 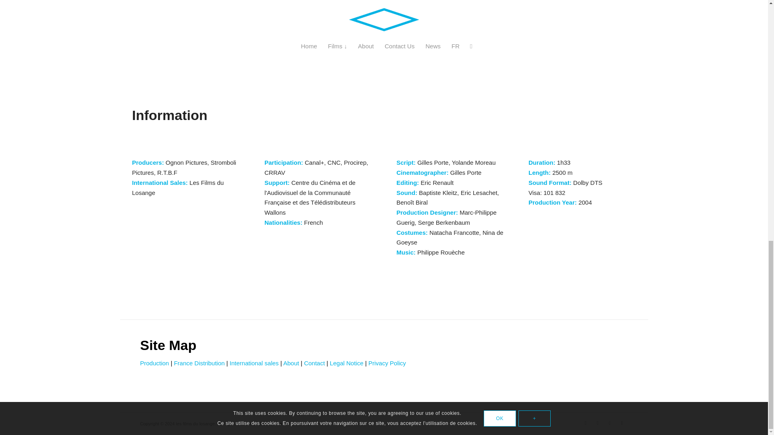 I want to click on France Distribution, so click(x=199, y=363).